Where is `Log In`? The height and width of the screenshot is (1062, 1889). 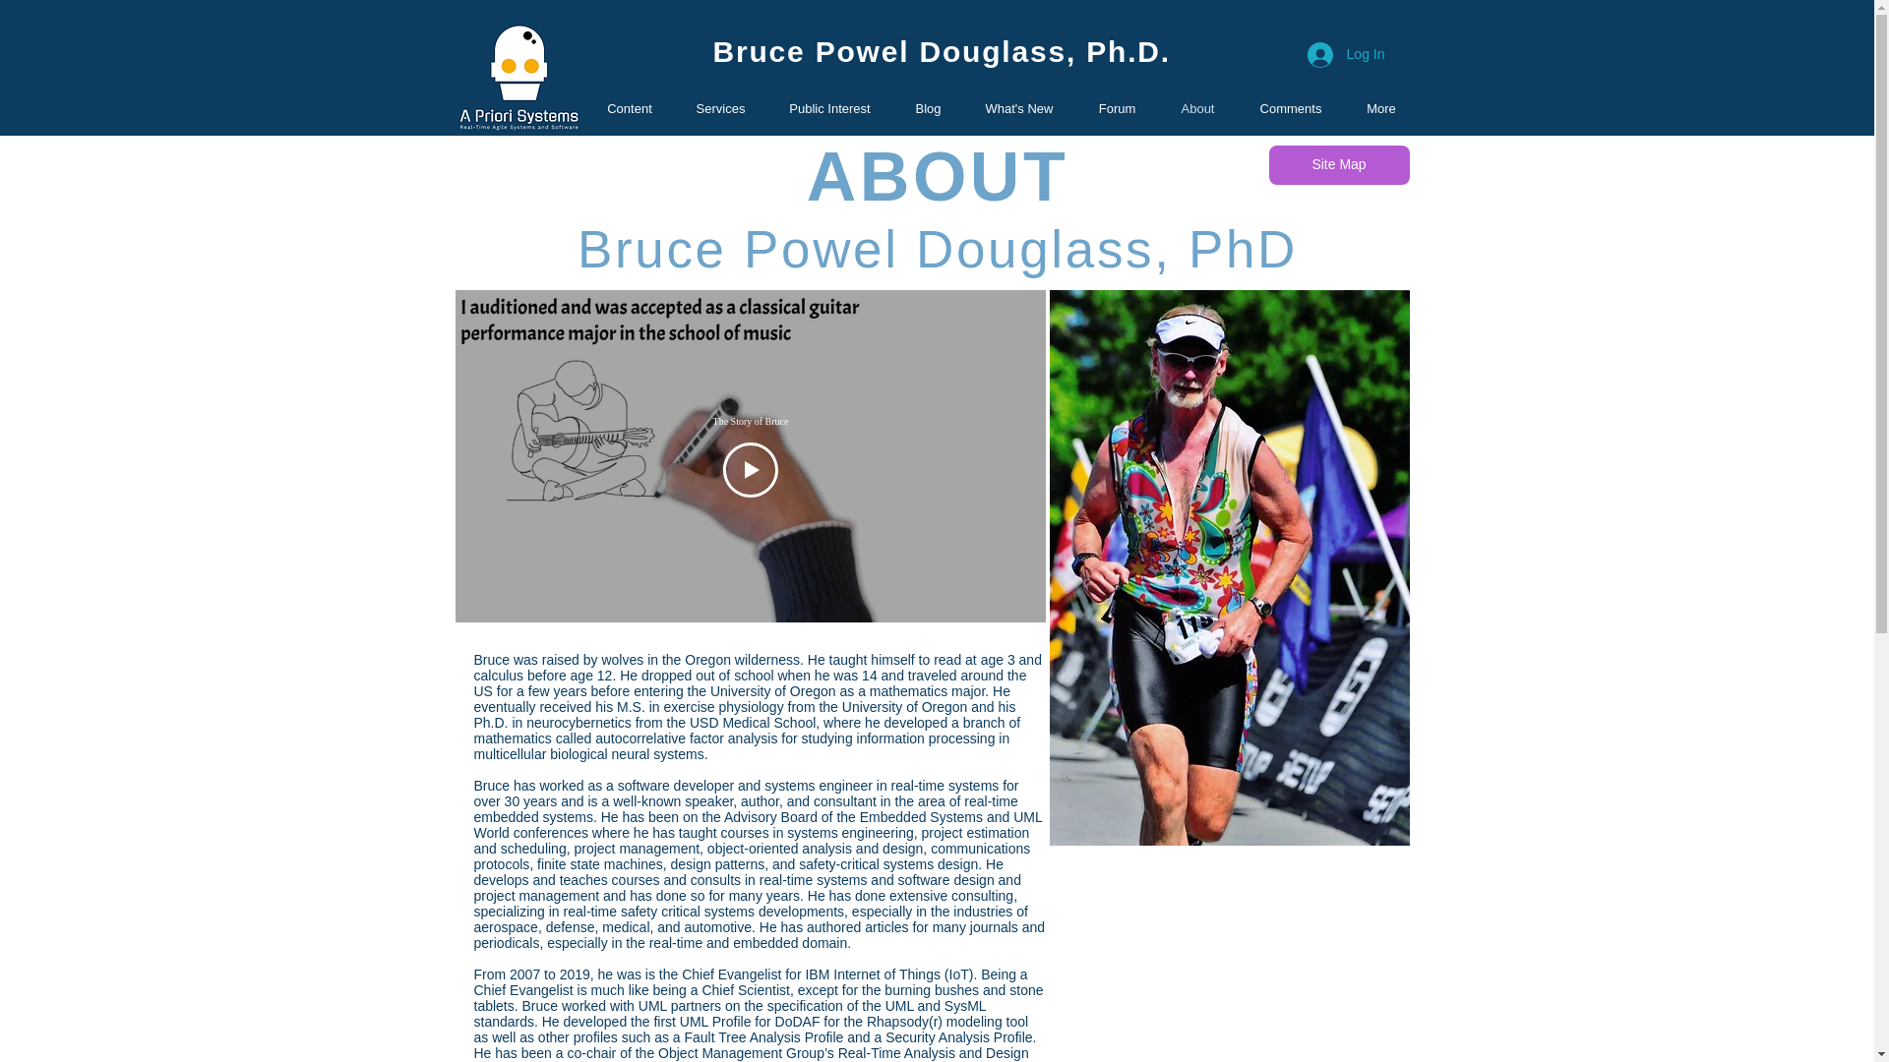 Log In is located at coordinates (1346, 54).